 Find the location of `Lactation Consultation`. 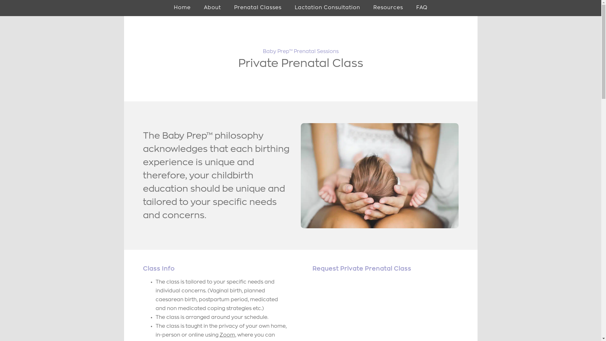

Lactation Consultation is located at coordinates (328, 8).